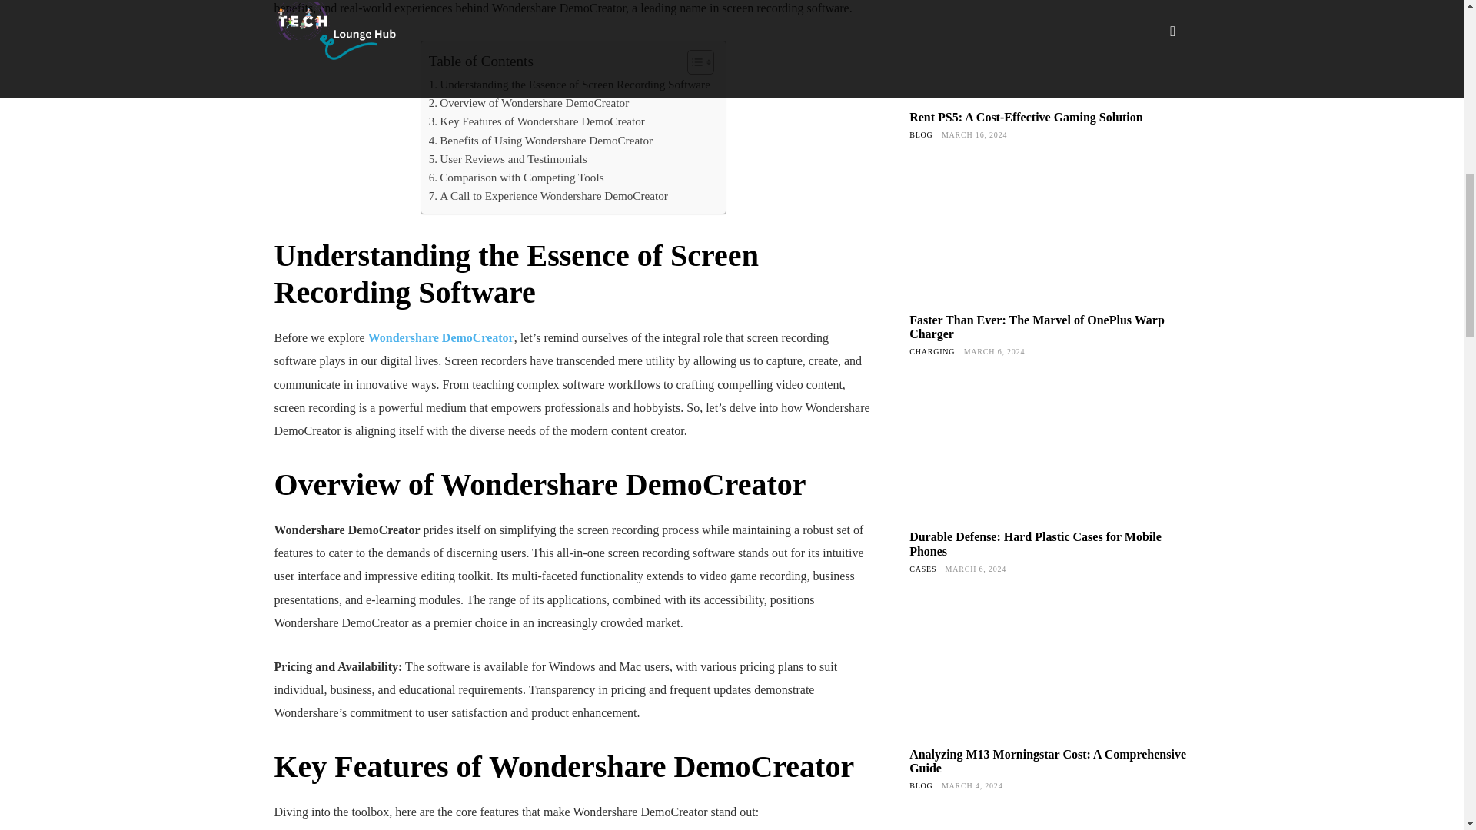  I want to click on Understanding the Essence of Screen Recording Software, so click(569, 85).